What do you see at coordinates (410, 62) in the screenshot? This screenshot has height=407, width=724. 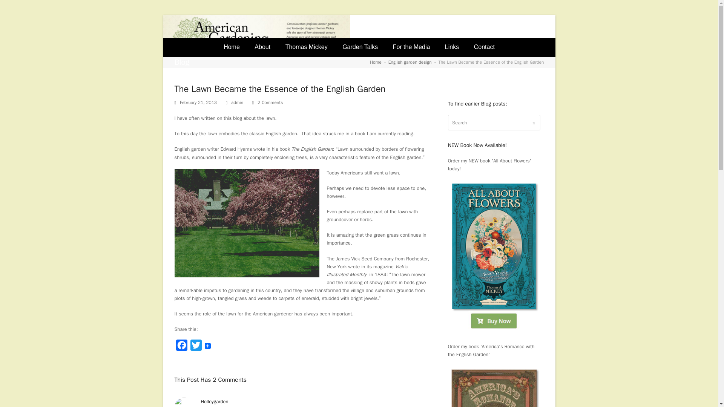 I see `English garden design` at bounding box center [410, 62].